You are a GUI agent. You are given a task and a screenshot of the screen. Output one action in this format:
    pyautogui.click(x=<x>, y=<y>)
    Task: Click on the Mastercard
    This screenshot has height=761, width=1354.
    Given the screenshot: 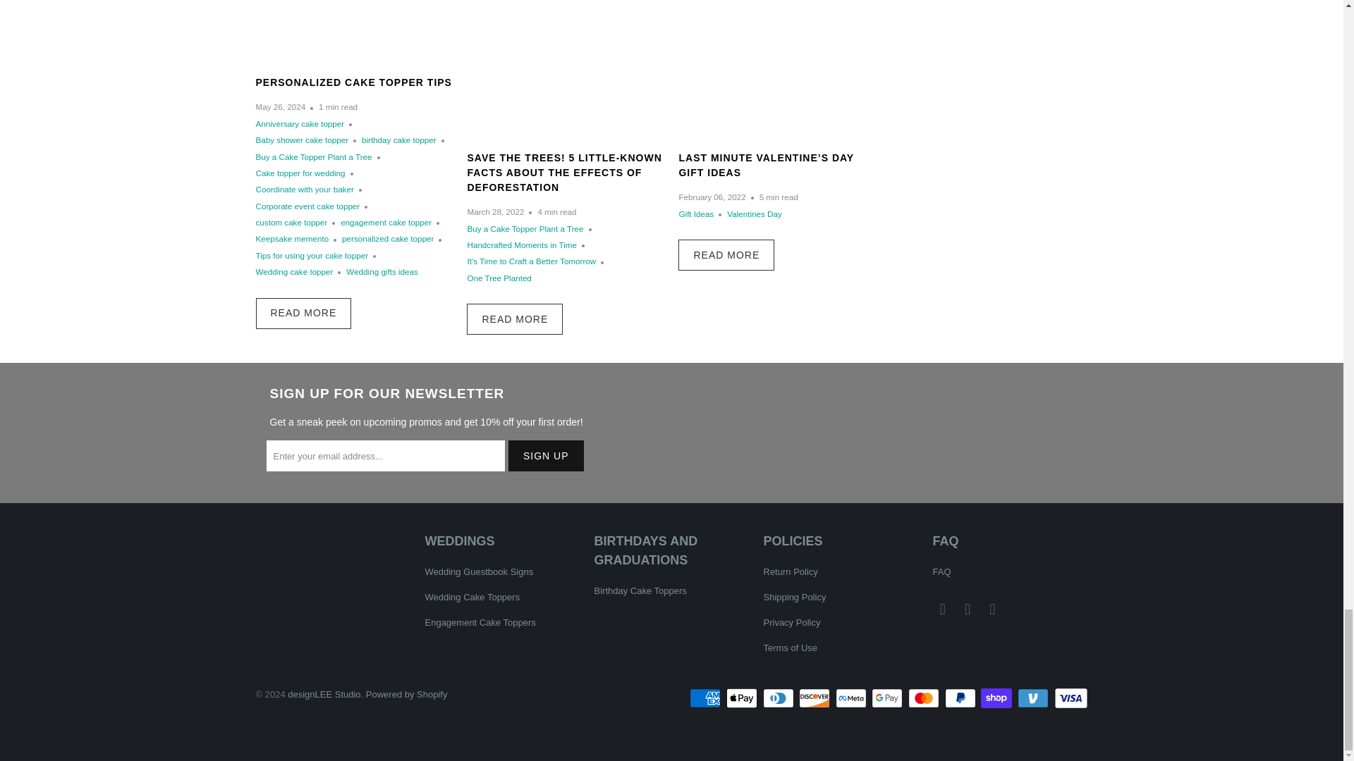 What is the action you would take?
    pyautogui.click(x=925, y=698)
    